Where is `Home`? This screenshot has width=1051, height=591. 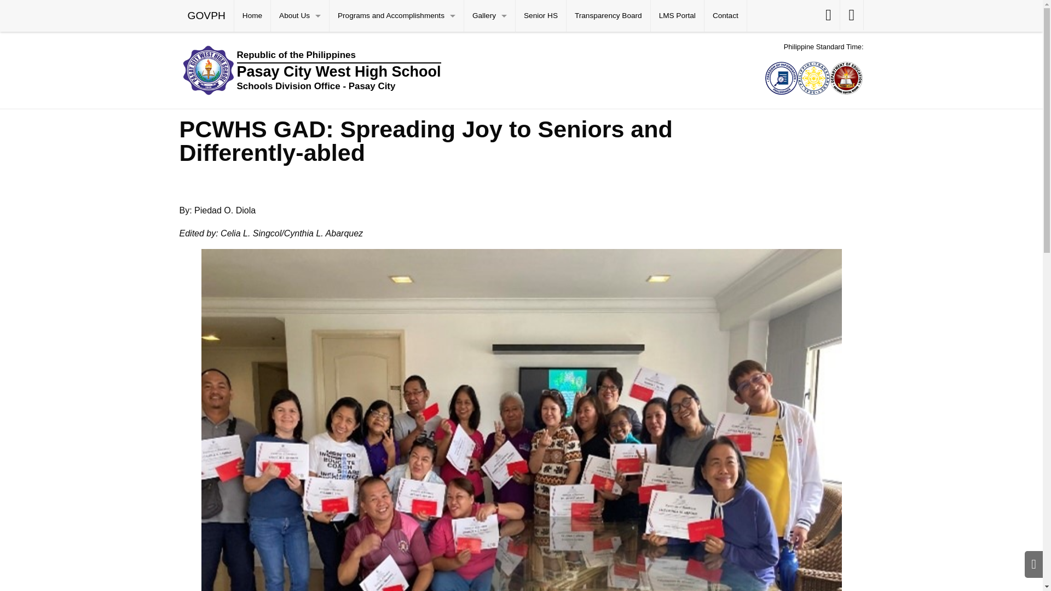
Home is located at coordinates (252, 16).